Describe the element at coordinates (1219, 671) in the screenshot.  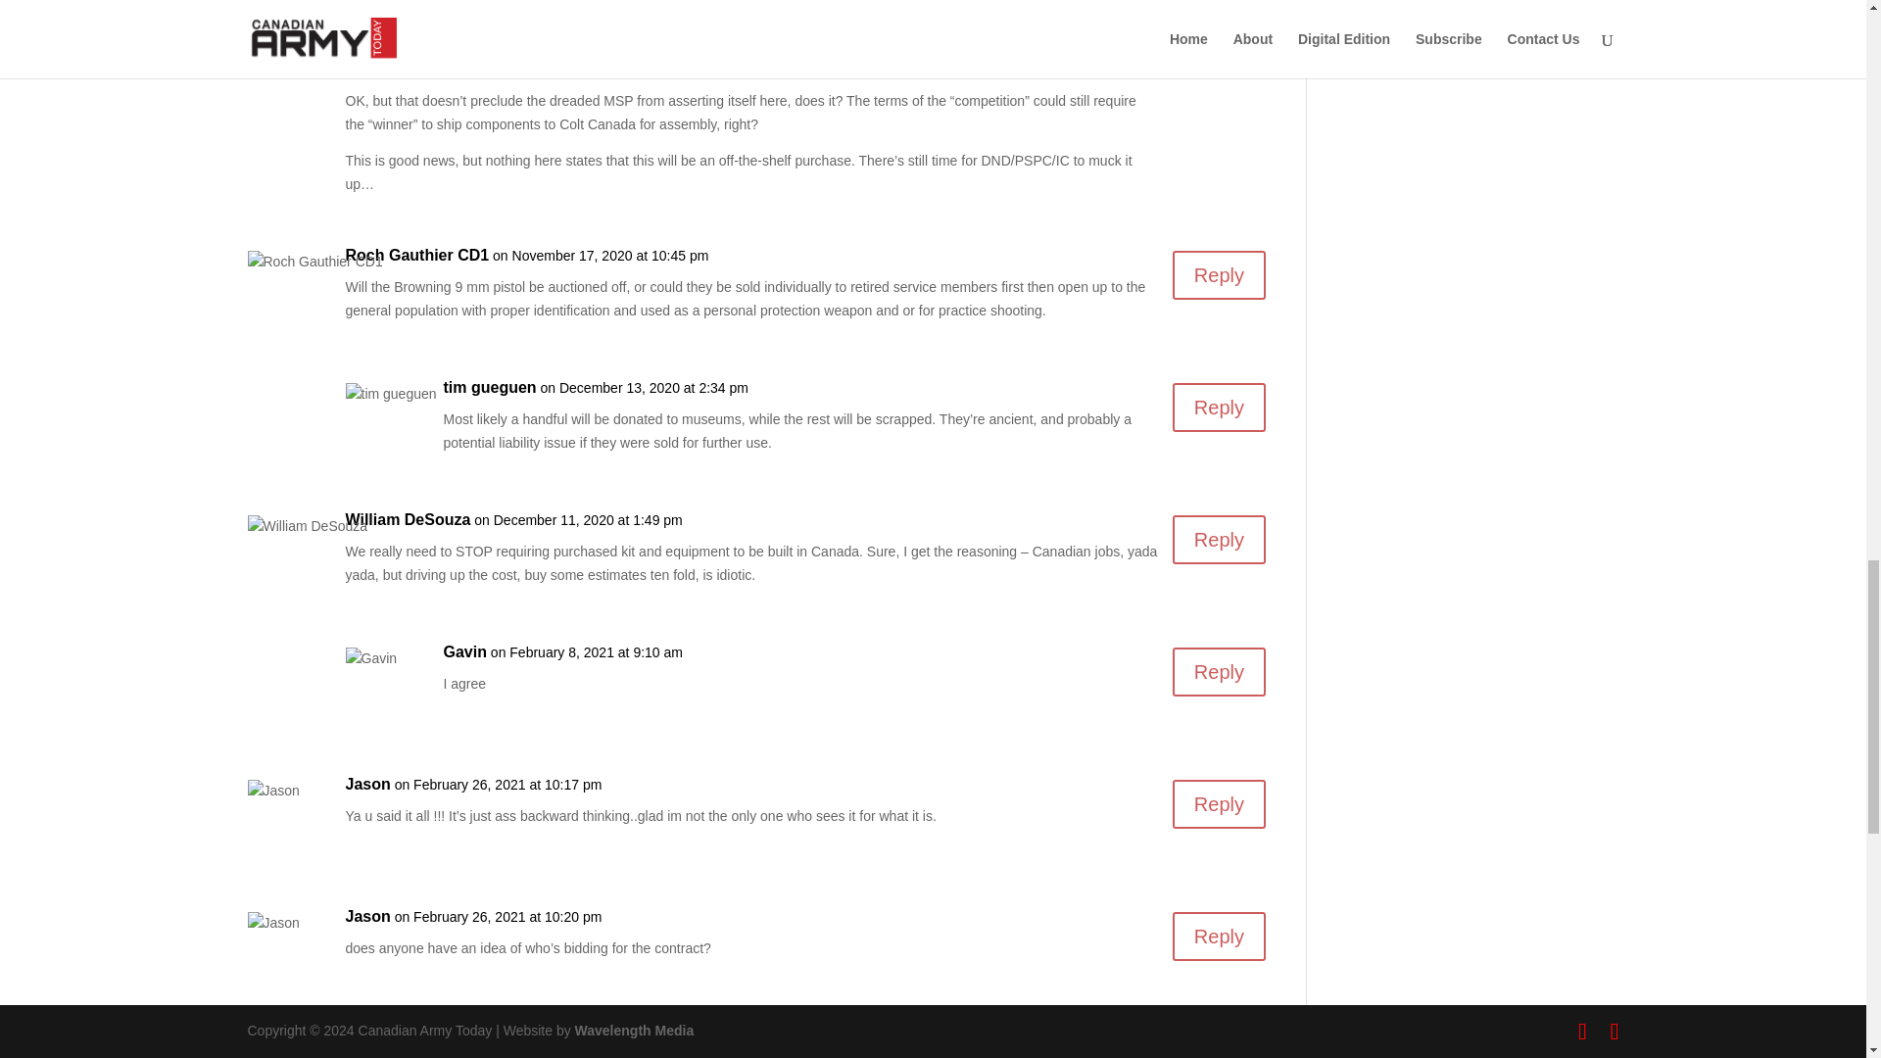
I see `Reply` at that location.